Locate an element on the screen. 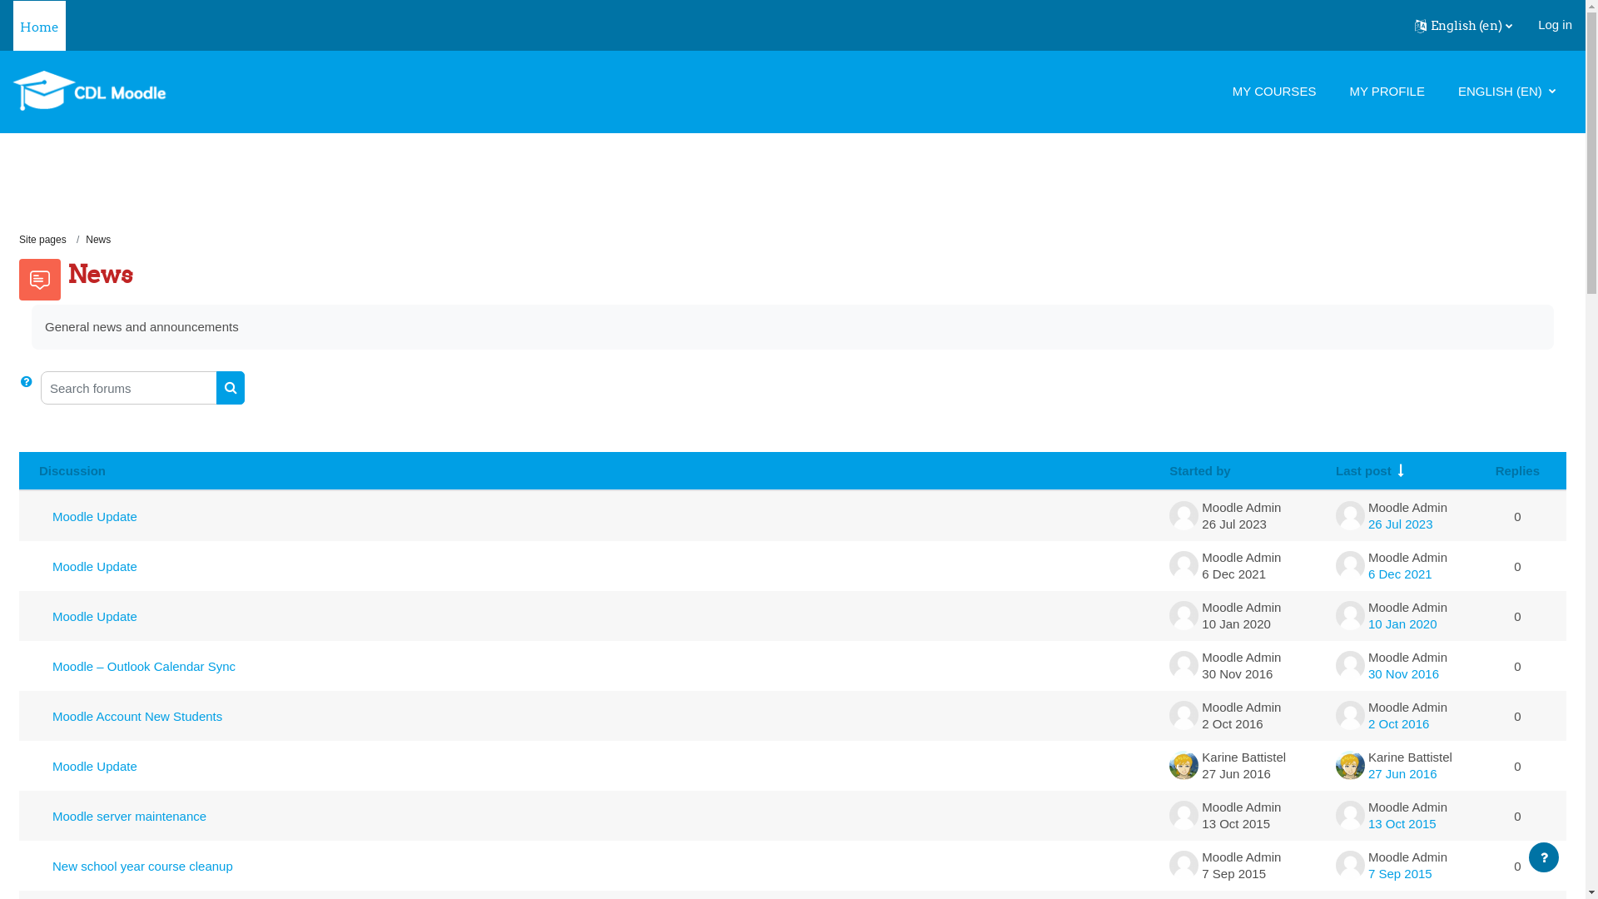 The width and height of the screenshot is (1598, 899). Site pages is located at coordinates (43, 240).